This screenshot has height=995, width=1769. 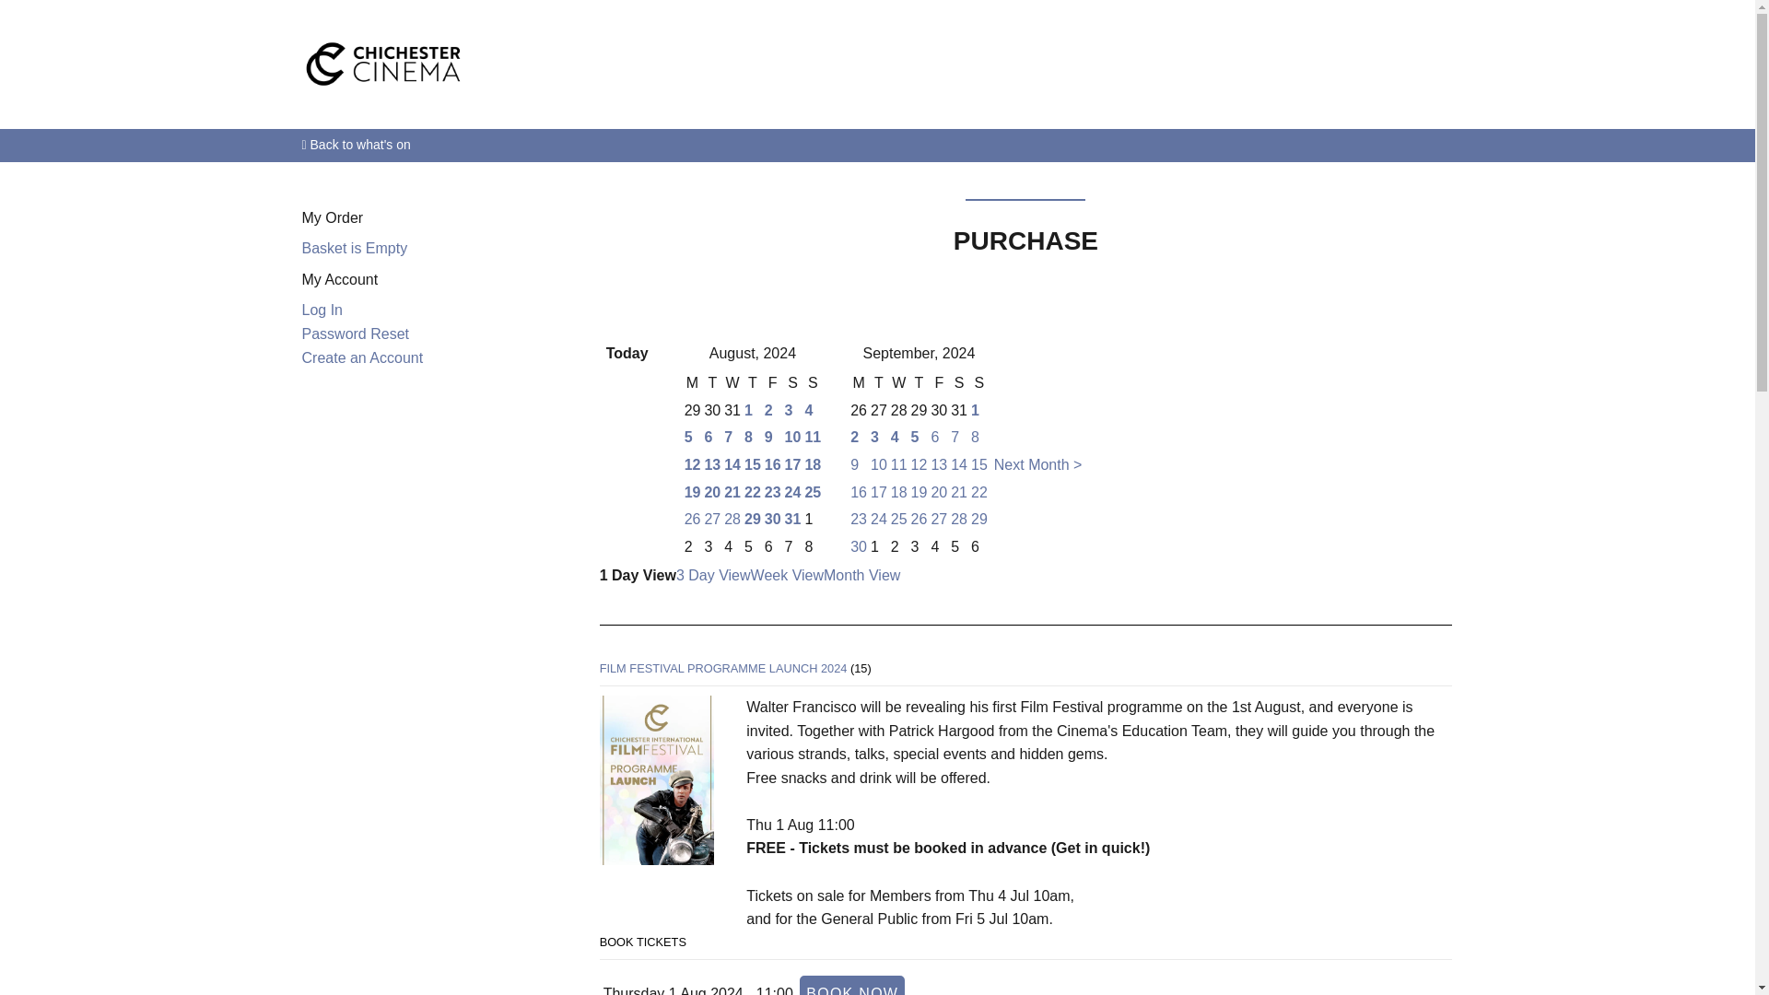 I want to click on 19, so click(x=693, y=492).